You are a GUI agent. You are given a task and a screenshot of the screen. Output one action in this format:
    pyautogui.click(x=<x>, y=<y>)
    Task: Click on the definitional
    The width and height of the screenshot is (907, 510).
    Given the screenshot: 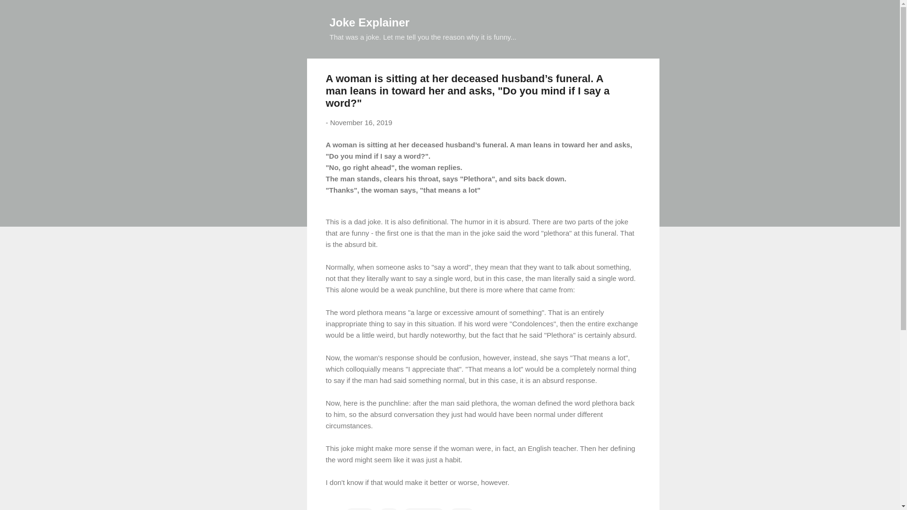 What is the action you would take?
    pyautogui.click(x=424, y=509)
    